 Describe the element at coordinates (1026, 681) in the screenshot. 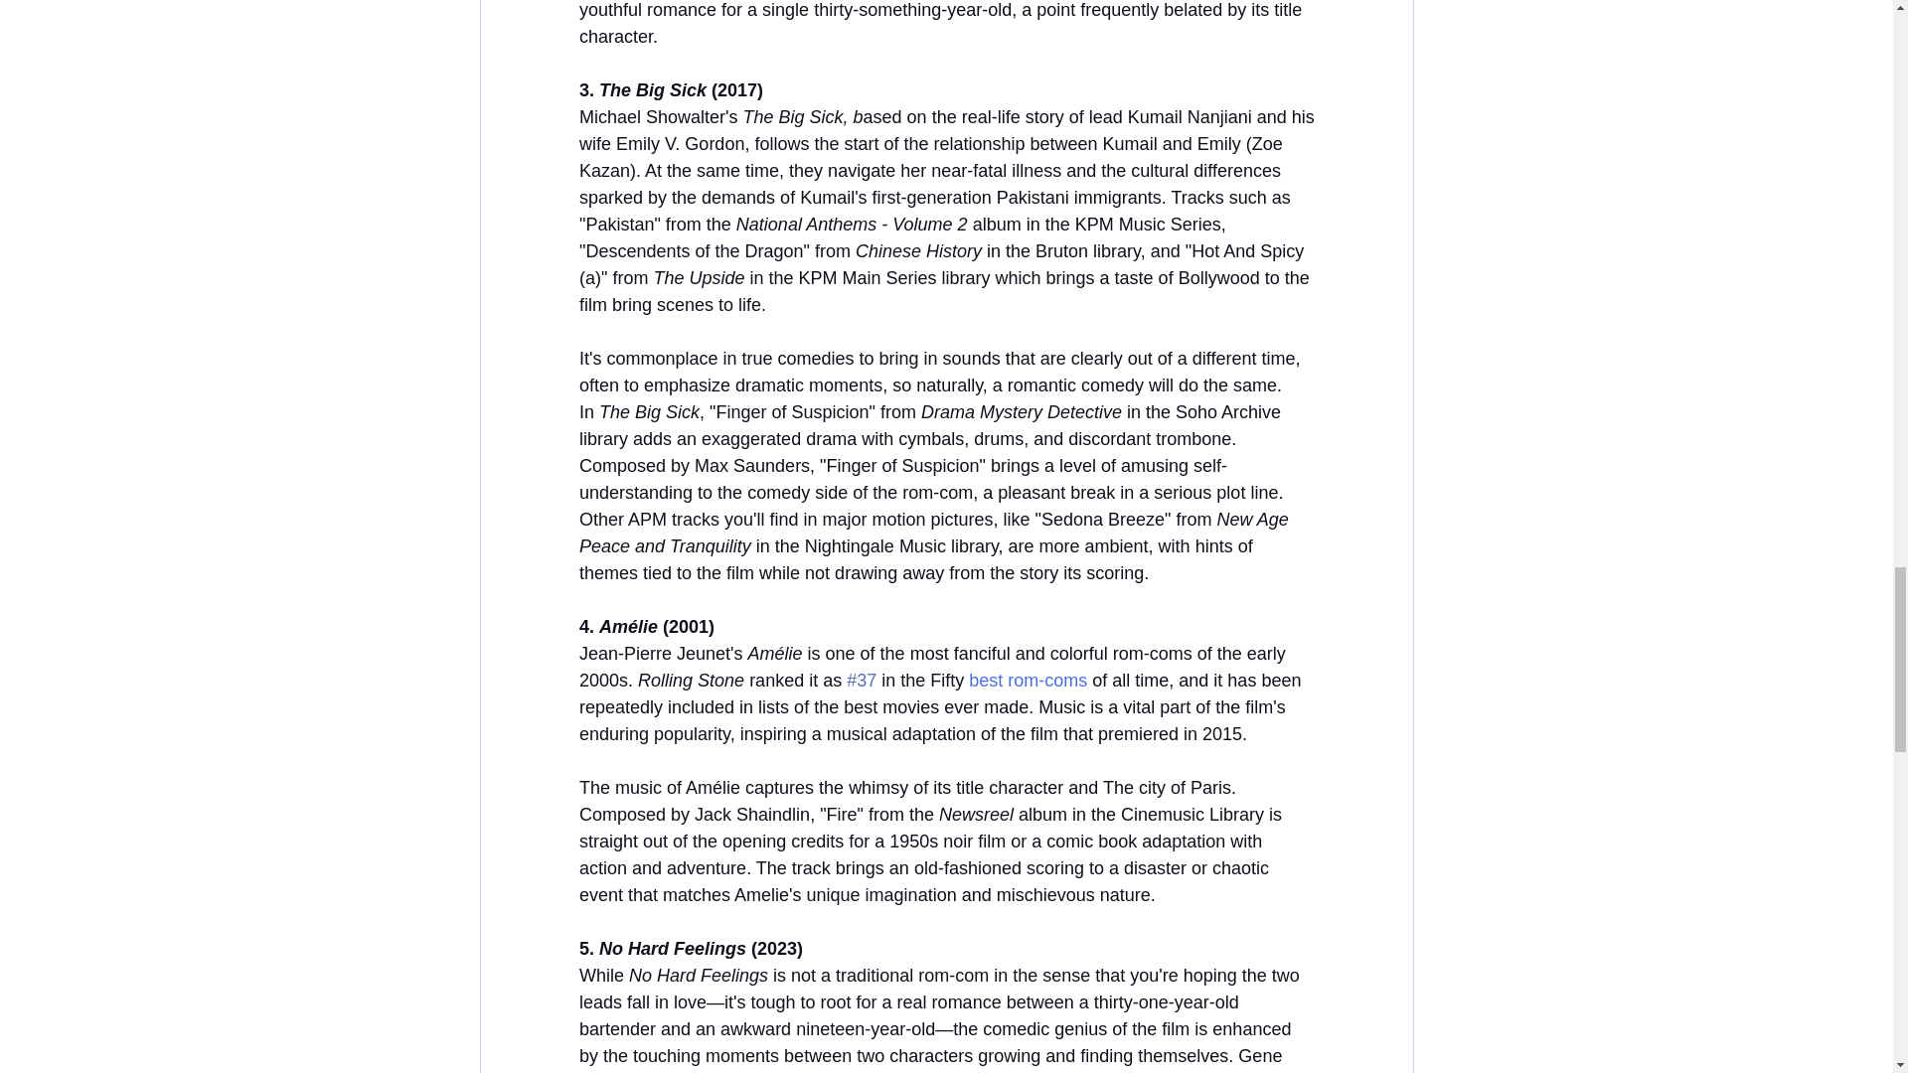

I see ` best rom-coms` at that location.